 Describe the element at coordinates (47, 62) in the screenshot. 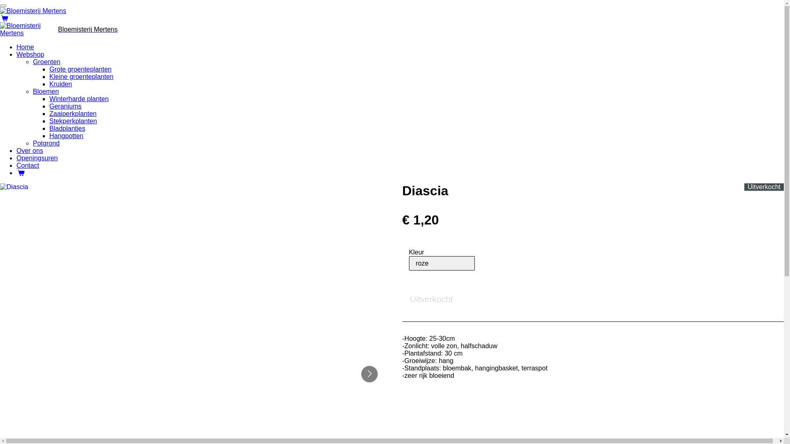

I see `Groenten` at that location.